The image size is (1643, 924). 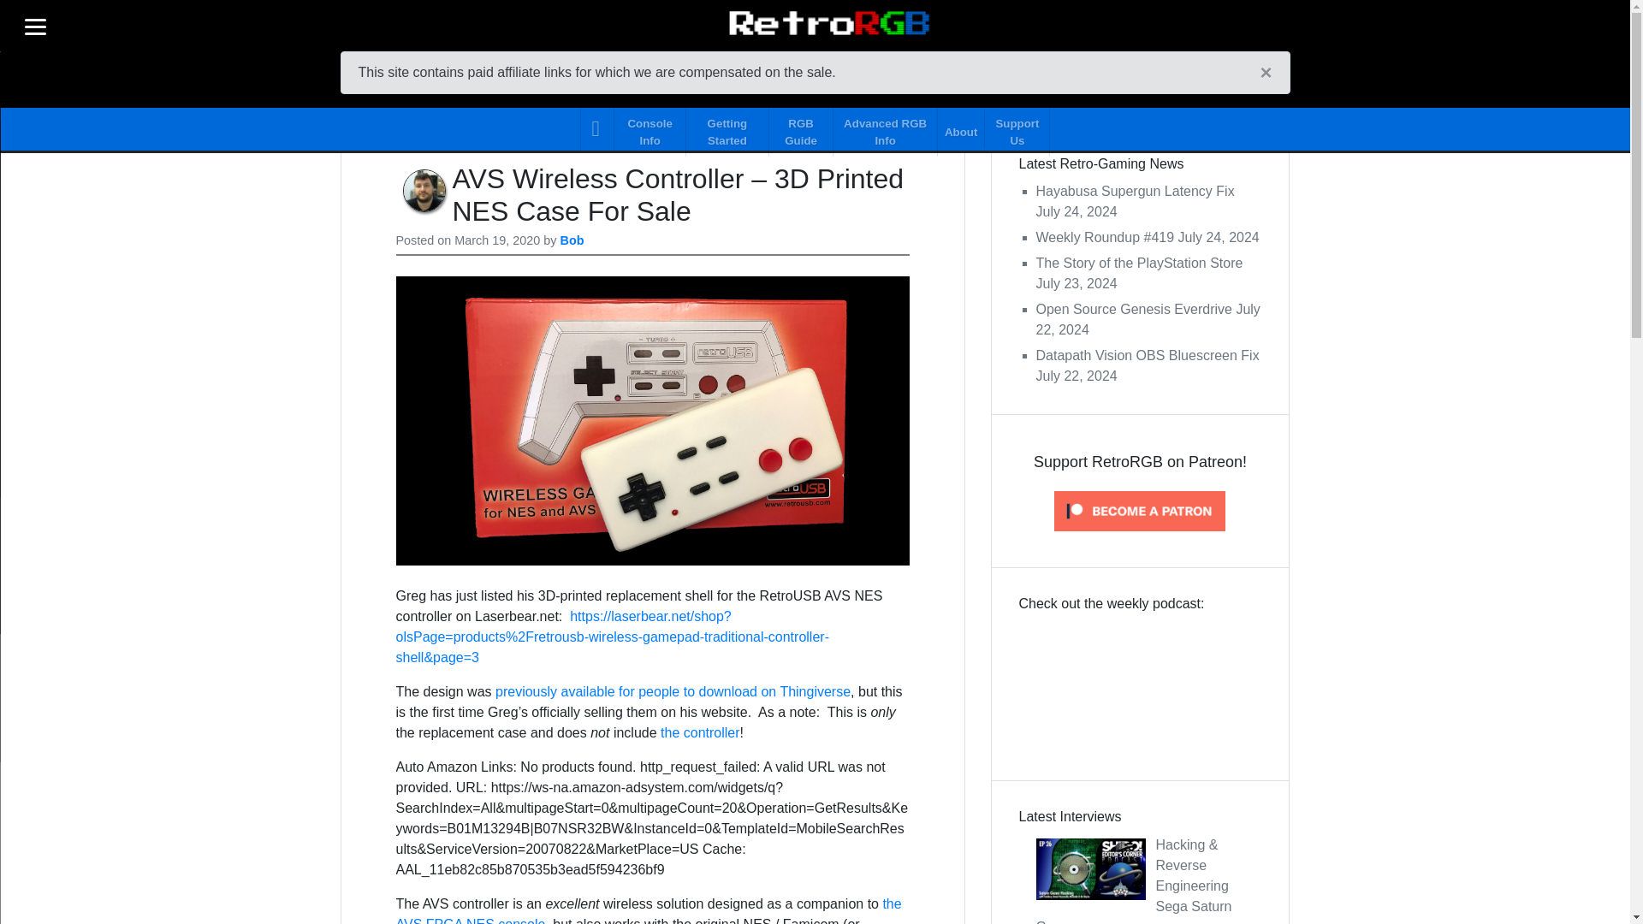 I want to click on March 19, 2020, so click(x=497, y=240).